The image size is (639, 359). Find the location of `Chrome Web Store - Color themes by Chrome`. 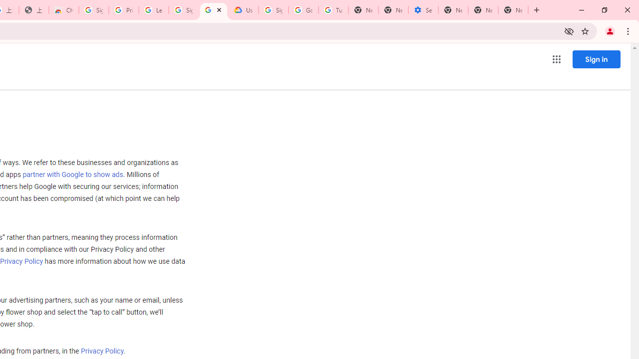

Chrome Web Store - Color themes by Chrome is located at coordinates (64, 10).